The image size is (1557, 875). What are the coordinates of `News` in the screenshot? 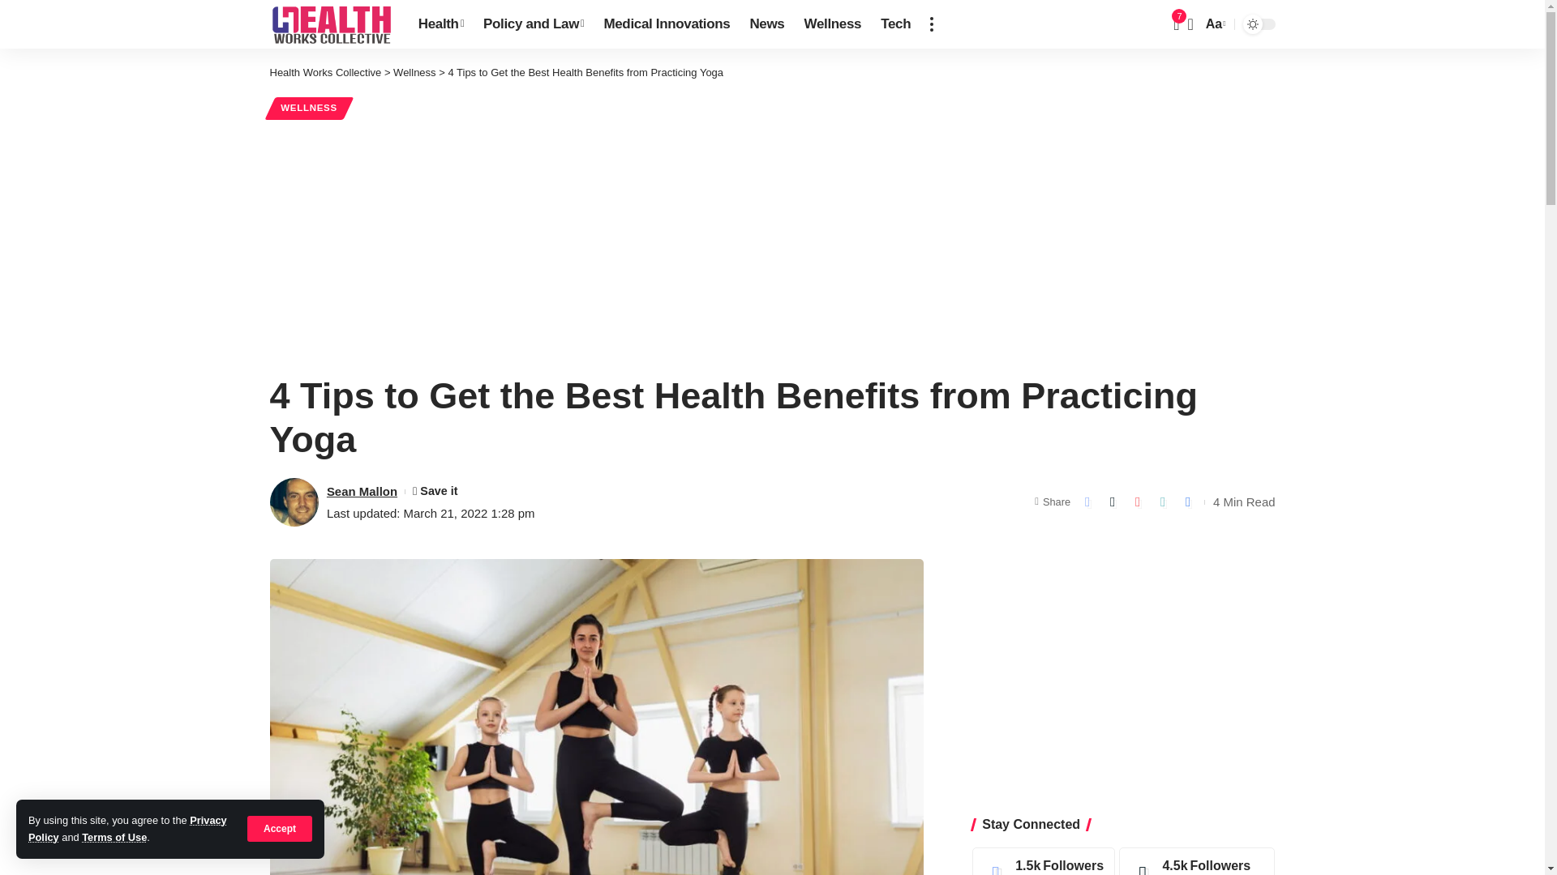 It's located at (767, 24).